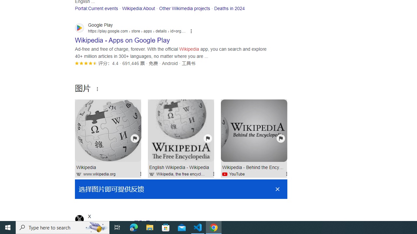 The image size is (417, 234). Describe the element at coordinates (184, 8) in the screenshot. I see `Other Wikimedia projects` at that location.